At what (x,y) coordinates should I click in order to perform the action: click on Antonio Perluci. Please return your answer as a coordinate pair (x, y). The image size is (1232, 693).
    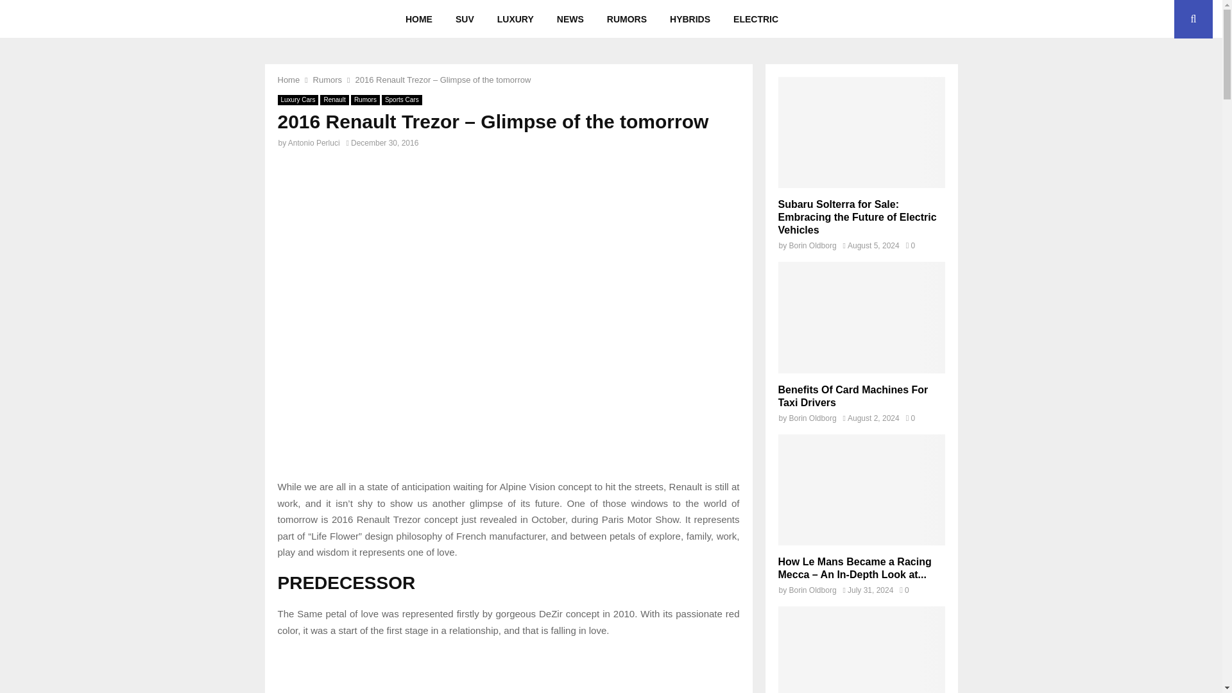
    Looking at the image, I should click on (314, 143).